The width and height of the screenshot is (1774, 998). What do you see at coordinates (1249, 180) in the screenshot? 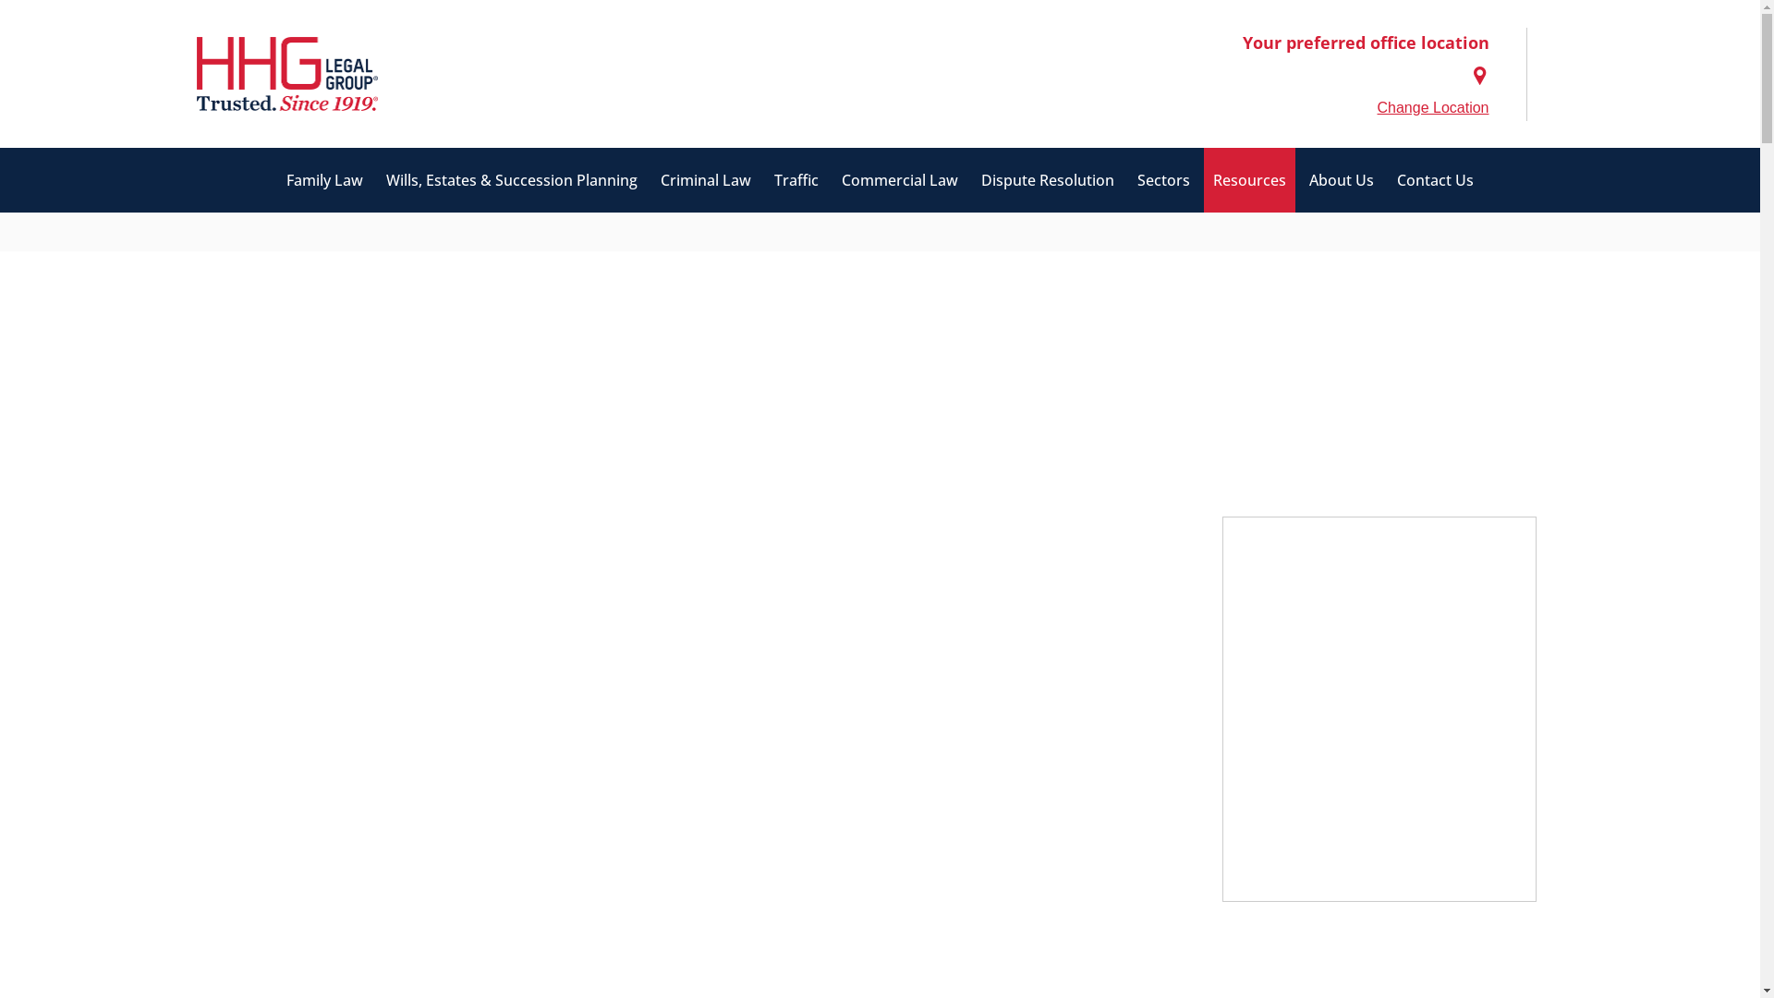
I see `Resources` at bounding box center [1249, 180].